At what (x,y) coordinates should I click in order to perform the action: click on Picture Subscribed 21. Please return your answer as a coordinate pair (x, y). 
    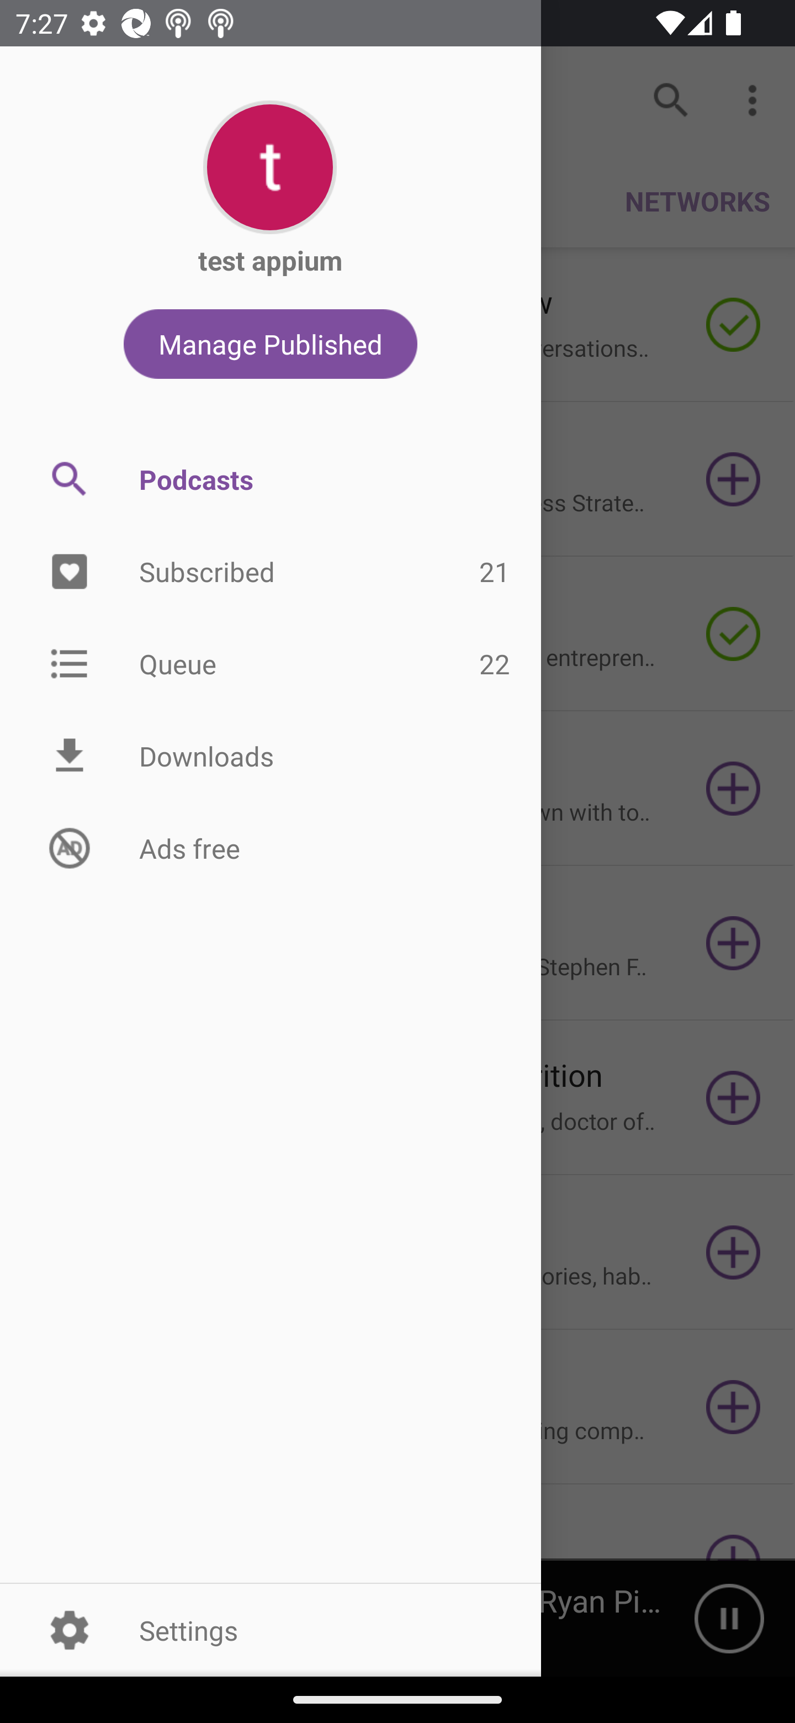
    Looking at the image, I should click on (271, 572).